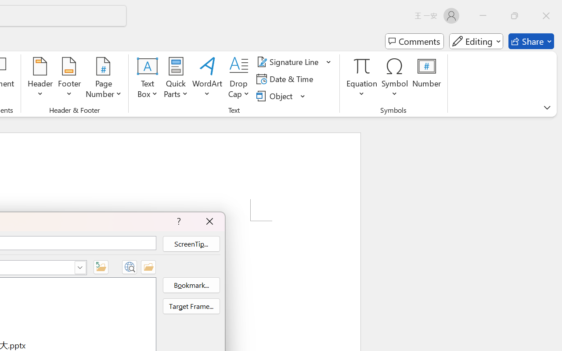 Image resolution: width=562 pixels, height=351 pixels. I want to click on Up One Folder, so click(101, 267).